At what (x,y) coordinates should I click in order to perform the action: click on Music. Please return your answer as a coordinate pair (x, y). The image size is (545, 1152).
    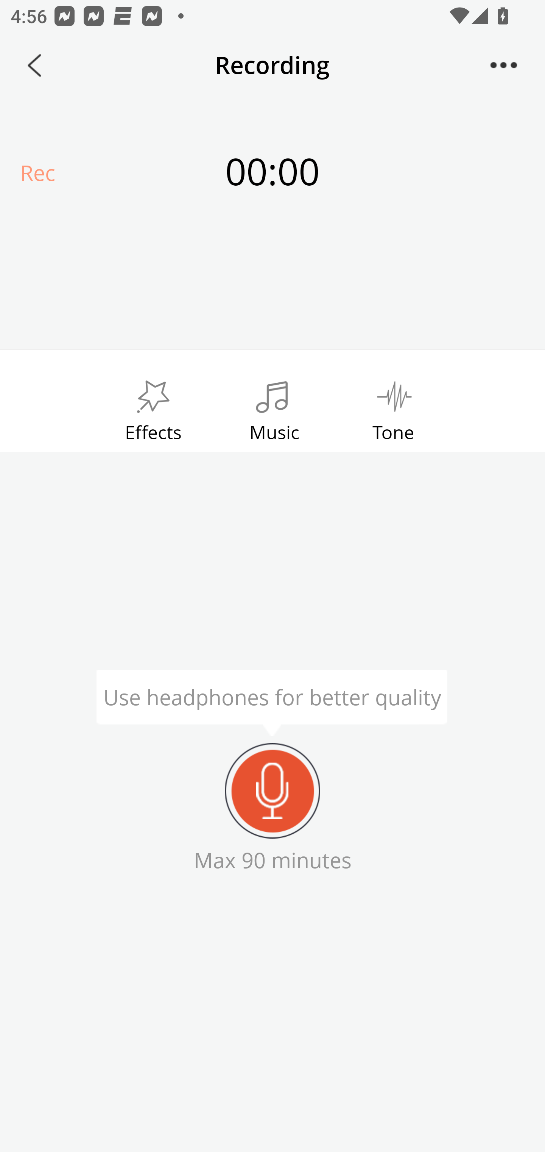
    Looking at the image, I should click on (274, 407).